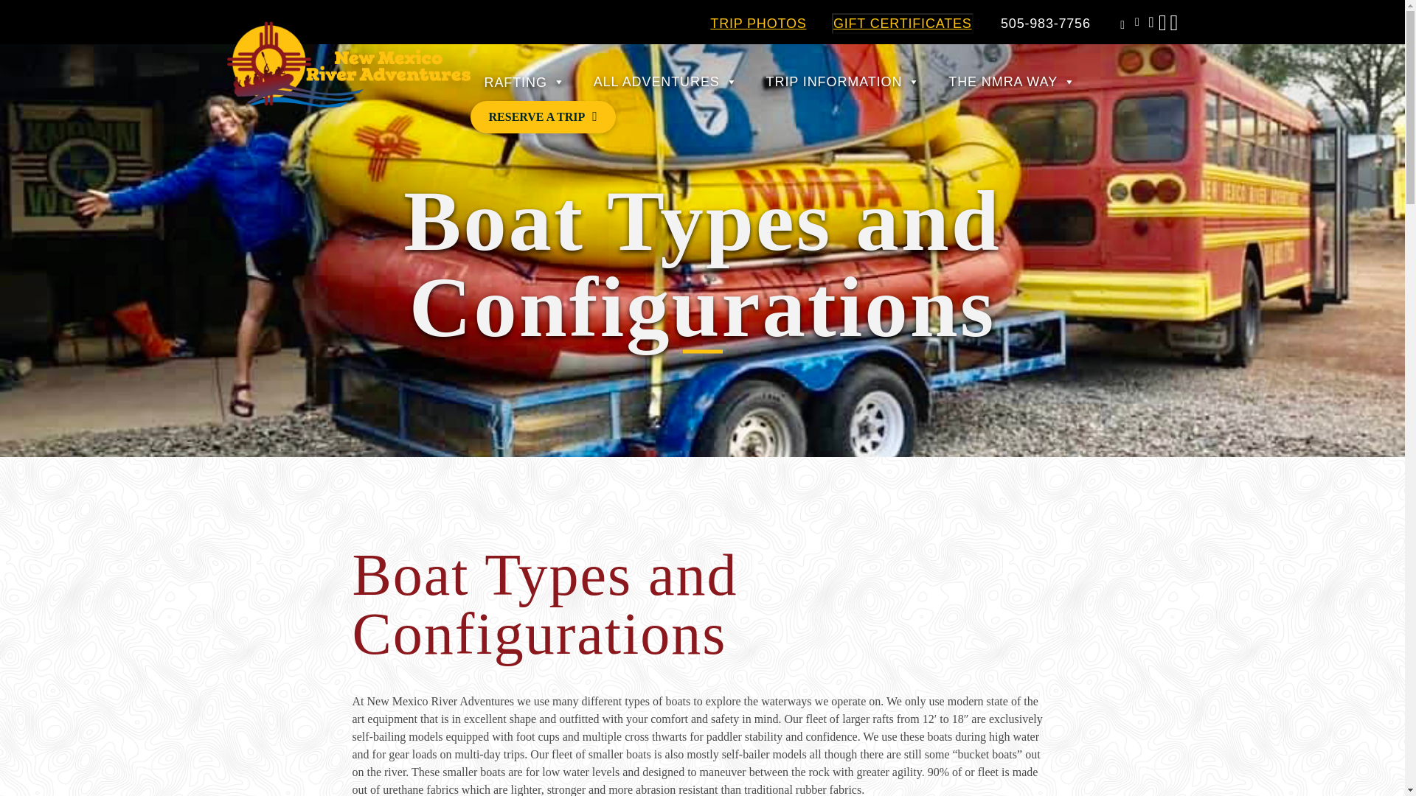 This screenshot has height=796, width=1416. I want to click on TRIP PHOTOS, so click(758, 24).